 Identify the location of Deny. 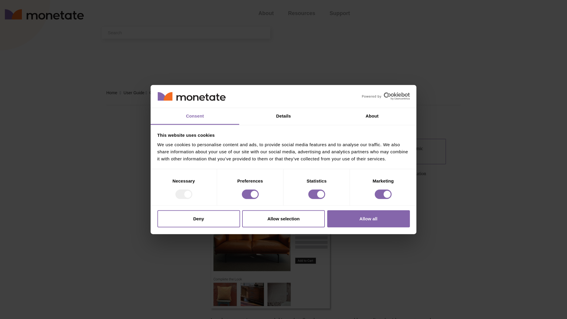
(198, 219).